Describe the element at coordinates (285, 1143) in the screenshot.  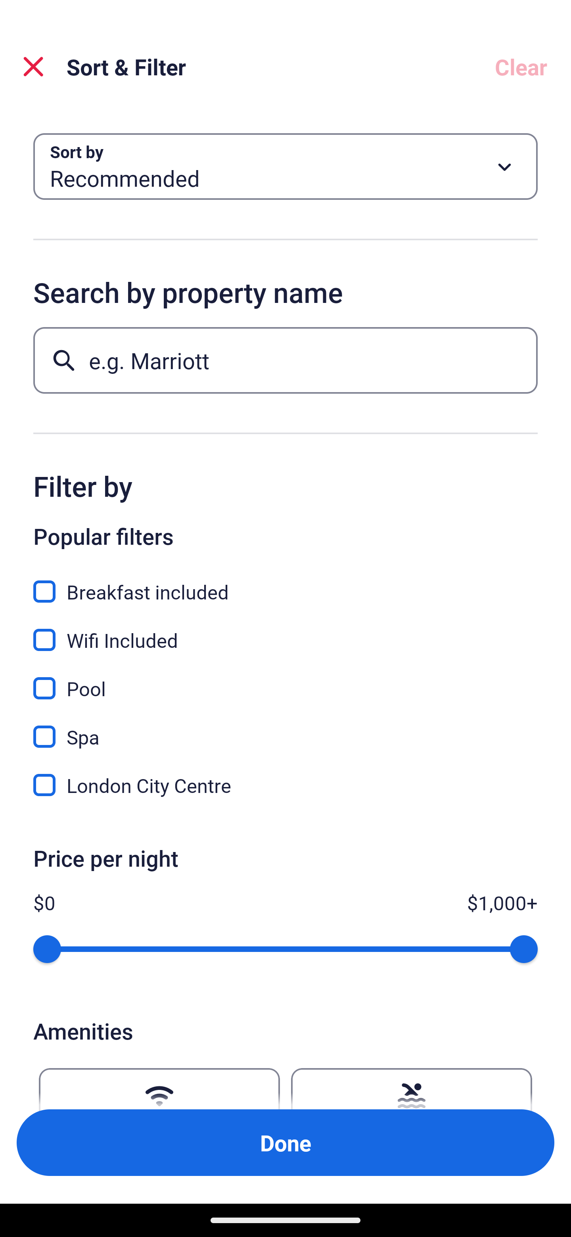
I see `Apply and close Sort and Filter Done` at that location.